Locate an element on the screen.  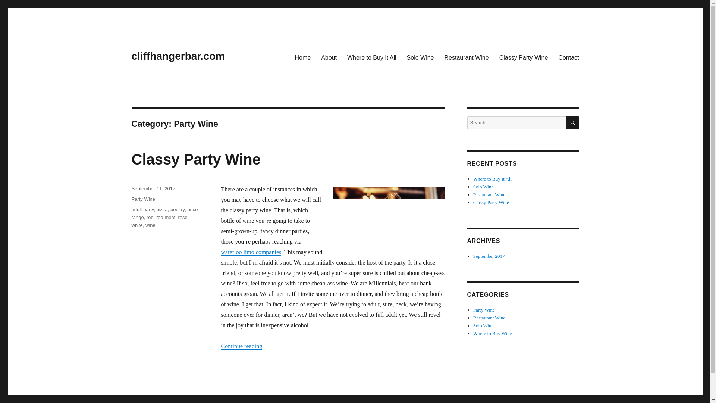
Home is located at coordinates (302, 57).